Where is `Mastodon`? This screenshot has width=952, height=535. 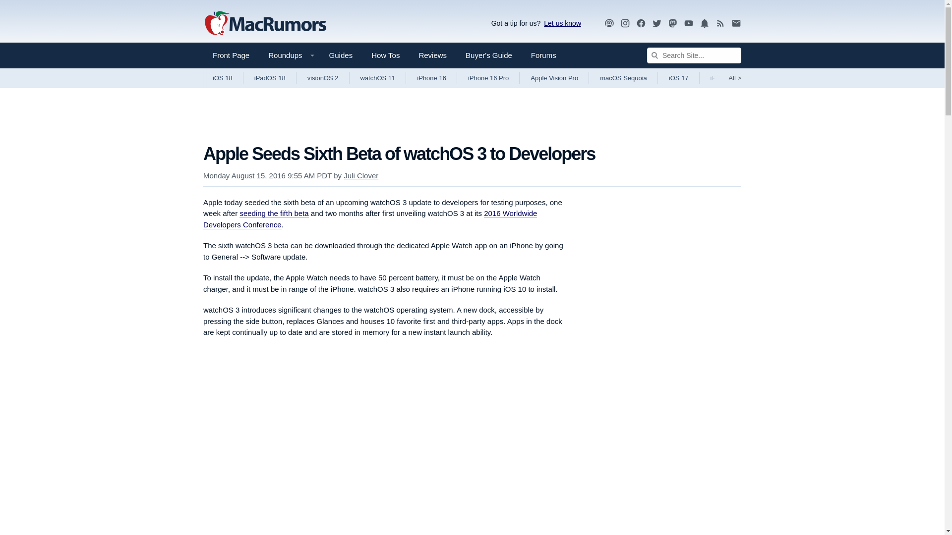
Mastodon is located at coordinates (673, 23).